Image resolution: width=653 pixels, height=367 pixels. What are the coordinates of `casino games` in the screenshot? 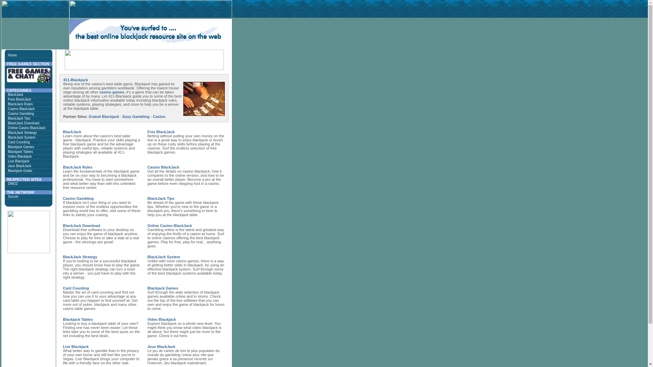 It's located at (112, 92).